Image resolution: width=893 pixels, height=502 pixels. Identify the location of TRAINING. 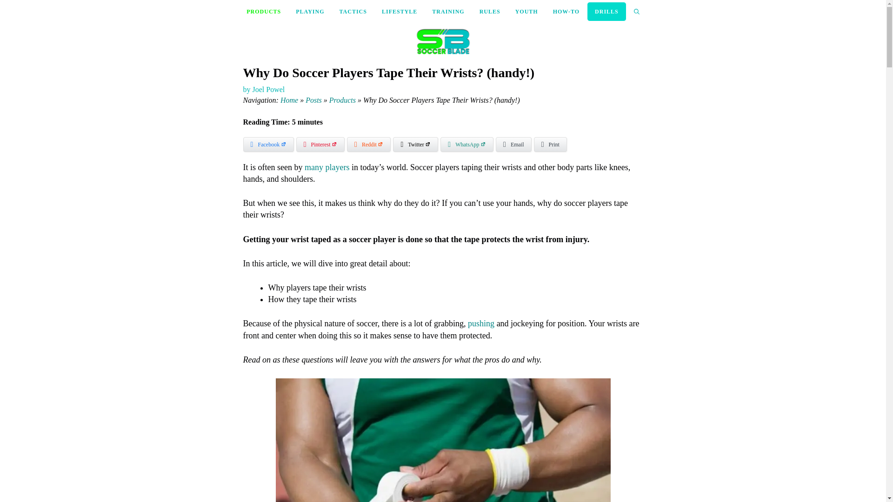
(448, 11).